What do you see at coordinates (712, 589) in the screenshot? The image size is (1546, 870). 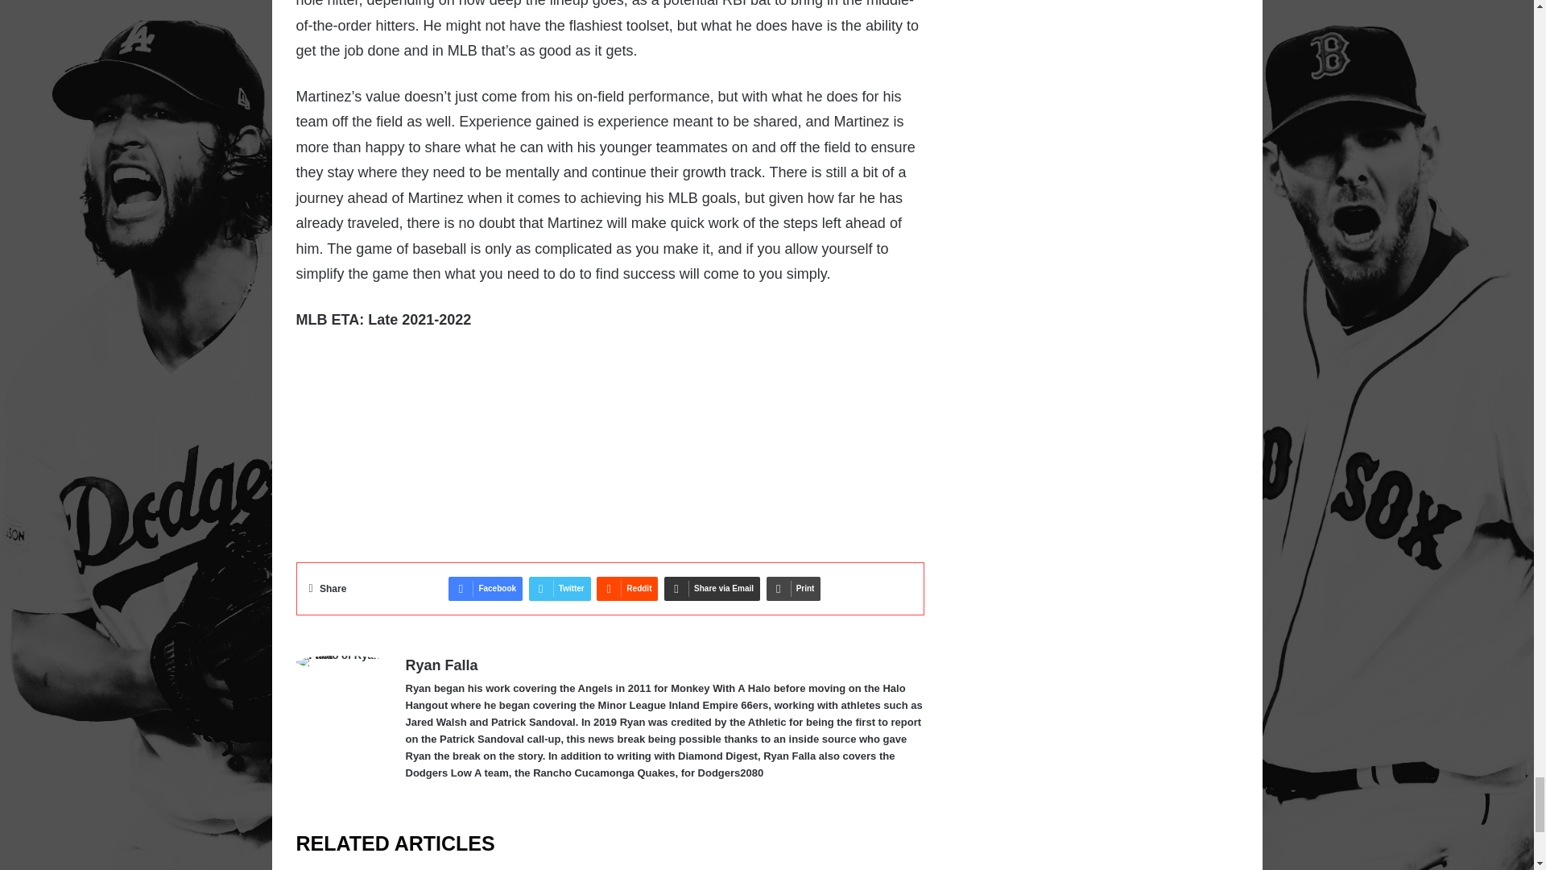 I see `Share via Email` at bounding box center [712, 589].